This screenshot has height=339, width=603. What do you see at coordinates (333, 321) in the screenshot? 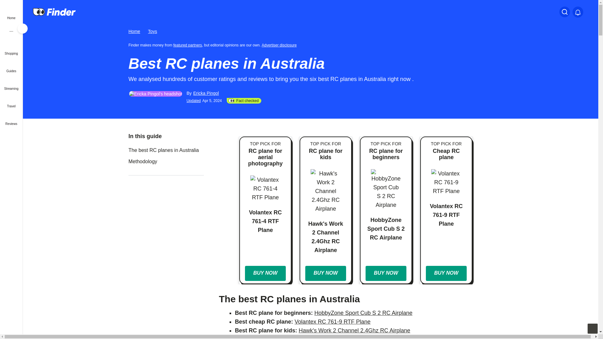
I see `Volantex RC 761-9 RTF Plane` at bounding box center [333, 321].